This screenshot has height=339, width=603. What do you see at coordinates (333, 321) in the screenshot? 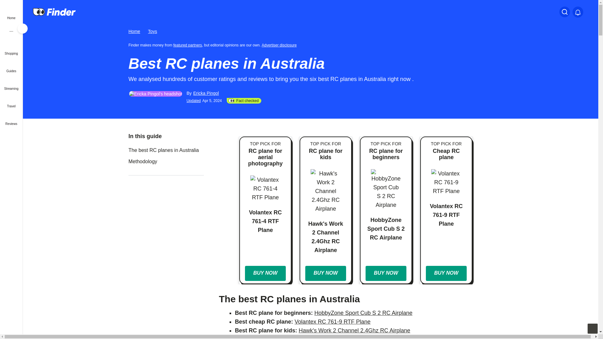
I see `Volantex RC 761-9 RTF Plane` at bounding box center [333, 321].